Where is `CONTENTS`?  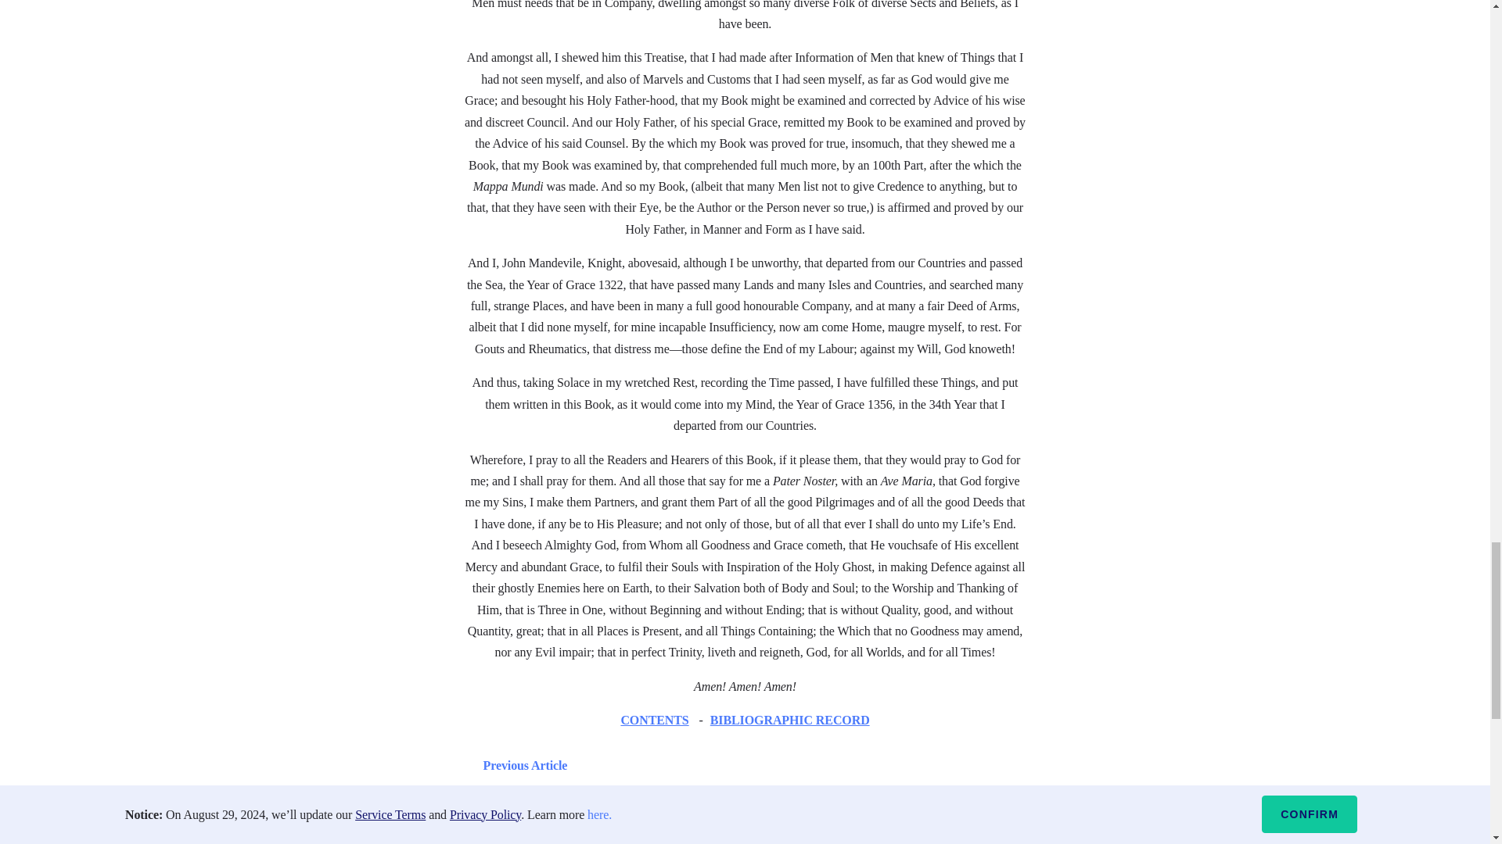 CONTENTS is located at coordinates (654, 719).